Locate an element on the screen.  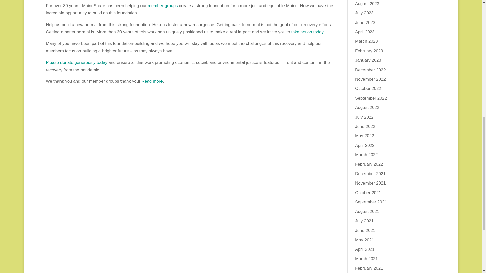
Please donate generously today is located at coordinates (76, 62).